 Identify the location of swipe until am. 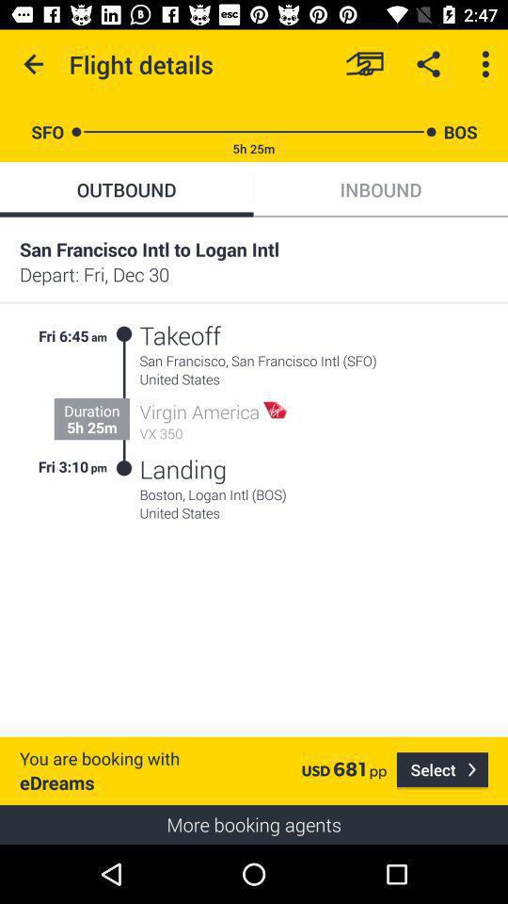
(100, 333).